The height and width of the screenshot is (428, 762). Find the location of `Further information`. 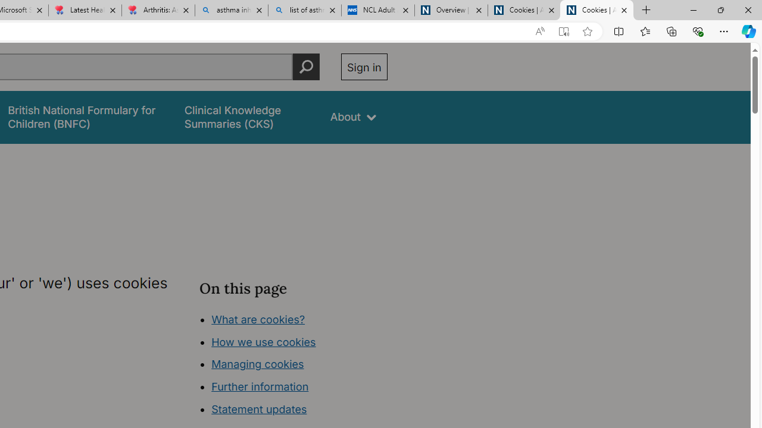

Further information is located at coordinates (260, 386).